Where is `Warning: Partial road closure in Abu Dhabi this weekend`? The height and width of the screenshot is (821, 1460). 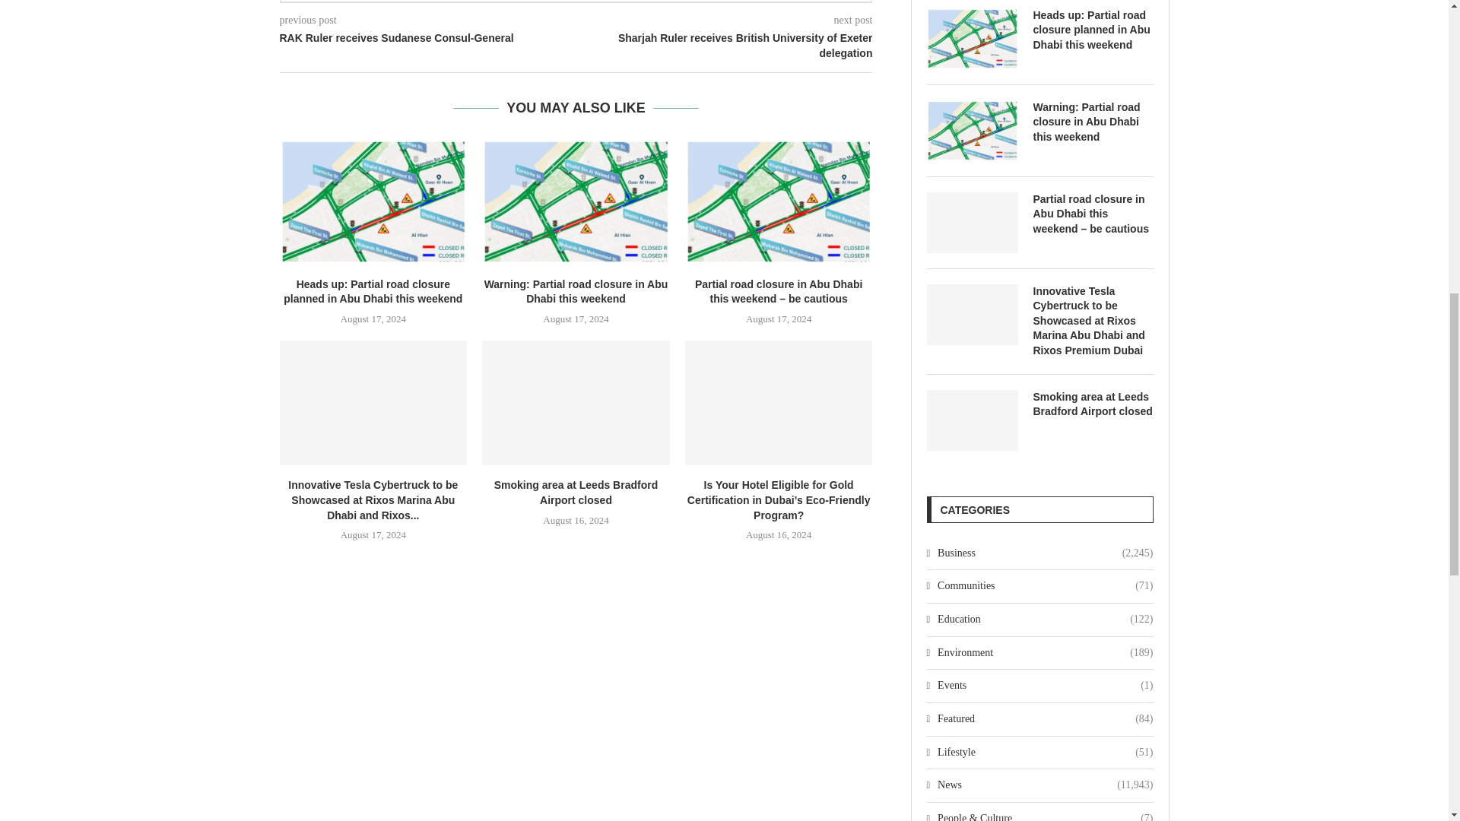 Warning: Partial road closure in Abu Dhabi this weekend is located at coordinates (972, 130).